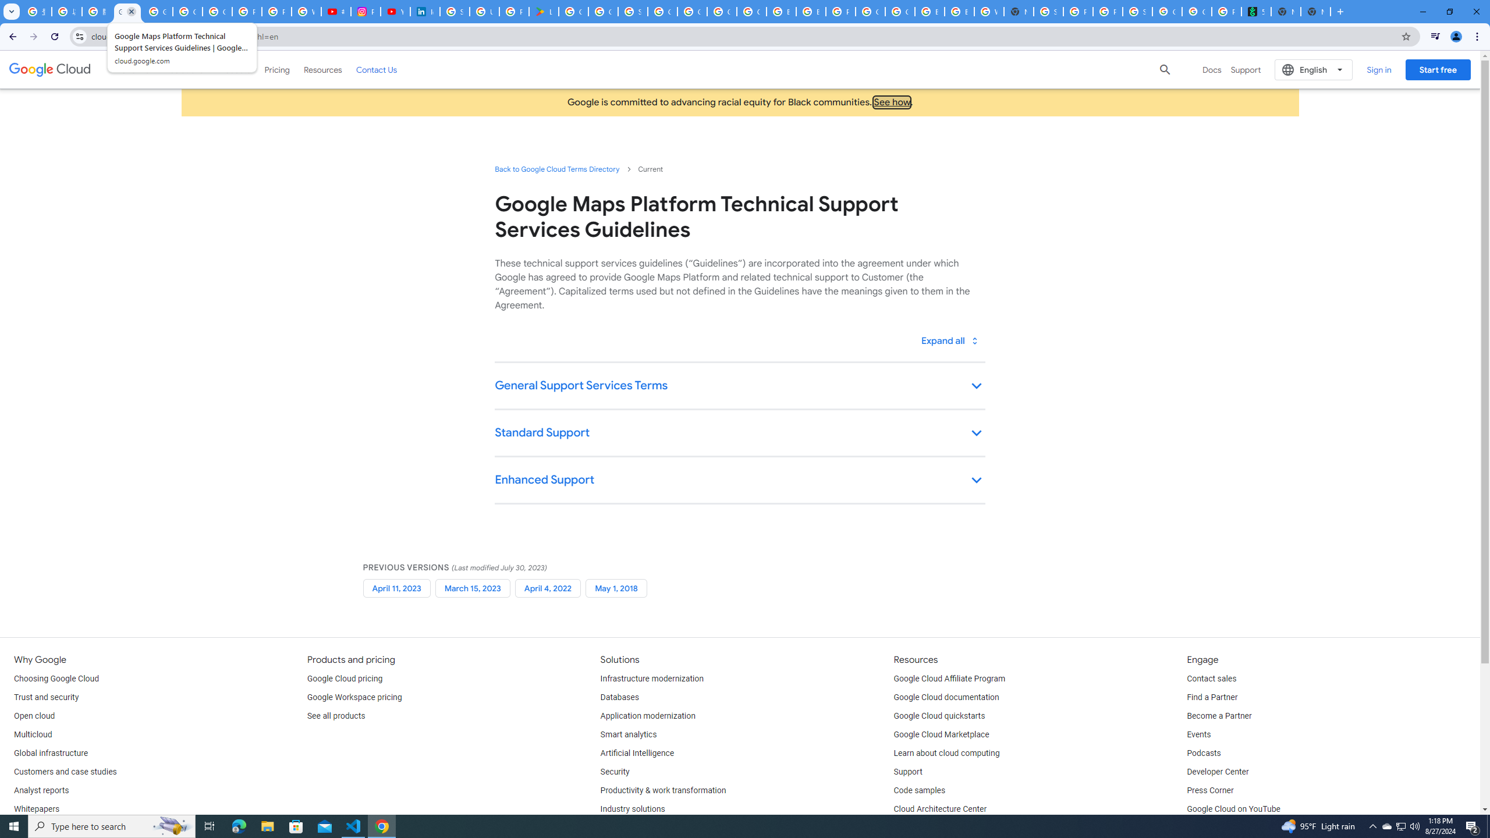 The image size is (1490, 838). What do you see at coordinates (556, 169) in the screenshot?
I see `Back to Google Cloud Terms Directory` at bounding box center [556, 169].